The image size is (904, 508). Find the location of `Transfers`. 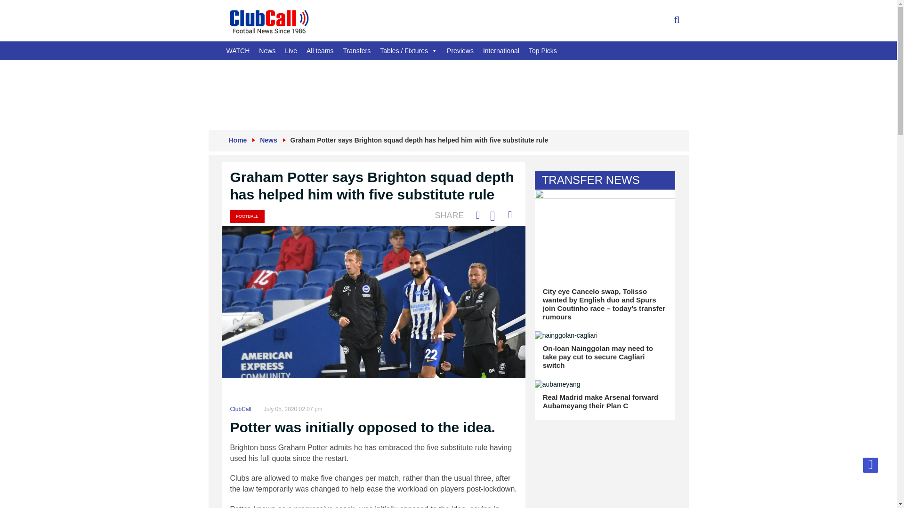

Transfers is located at coordinates (357, 51).